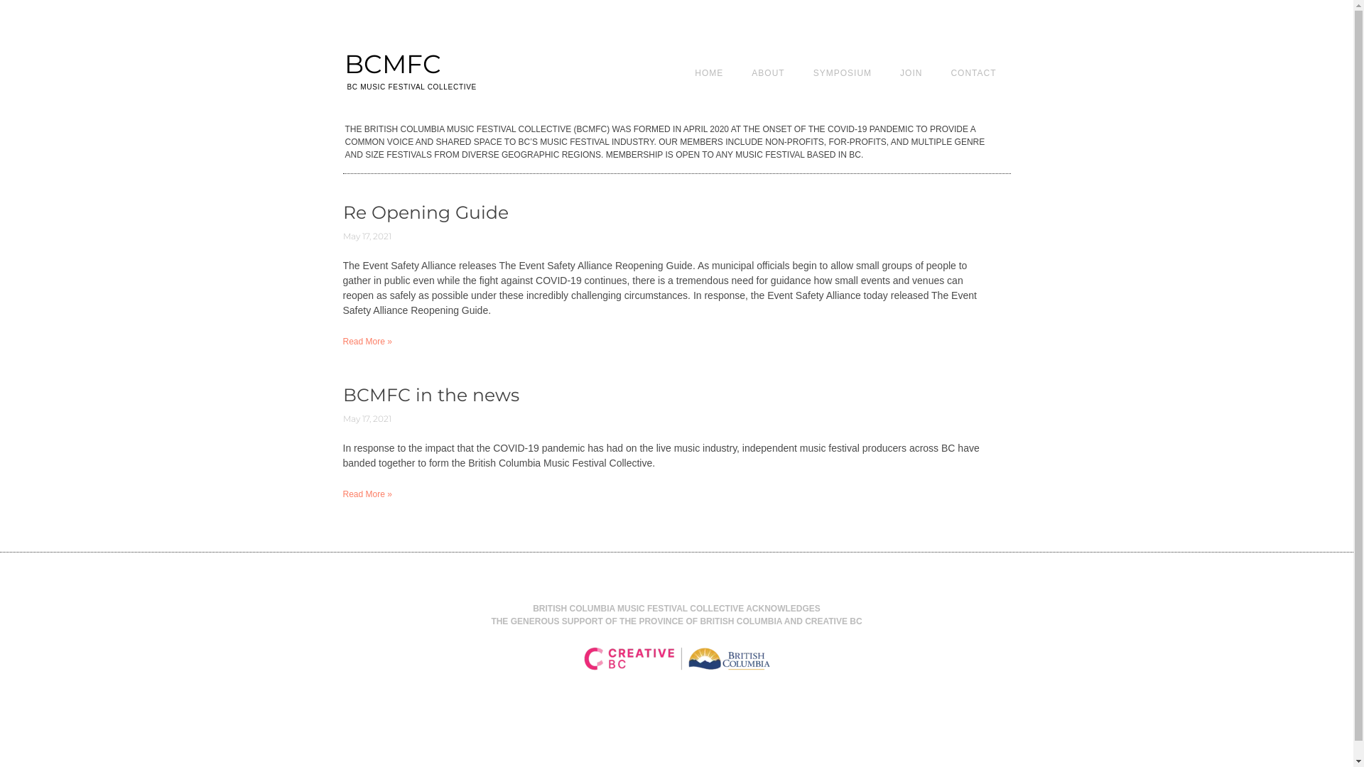  Describe the element at coordinates (911, 72) in the screenshot. I see `JOIN` at that location.